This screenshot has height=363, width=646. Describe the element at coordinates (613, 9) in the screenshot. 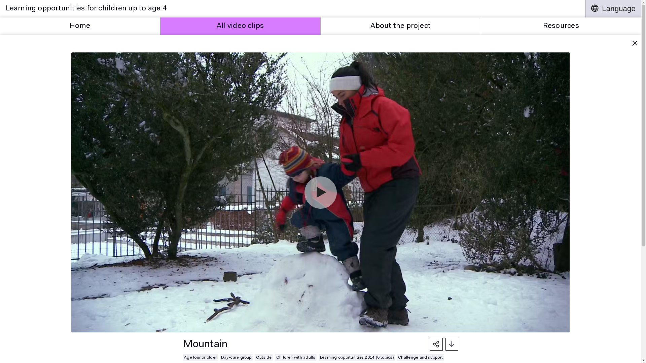

I see `Language` at that location.